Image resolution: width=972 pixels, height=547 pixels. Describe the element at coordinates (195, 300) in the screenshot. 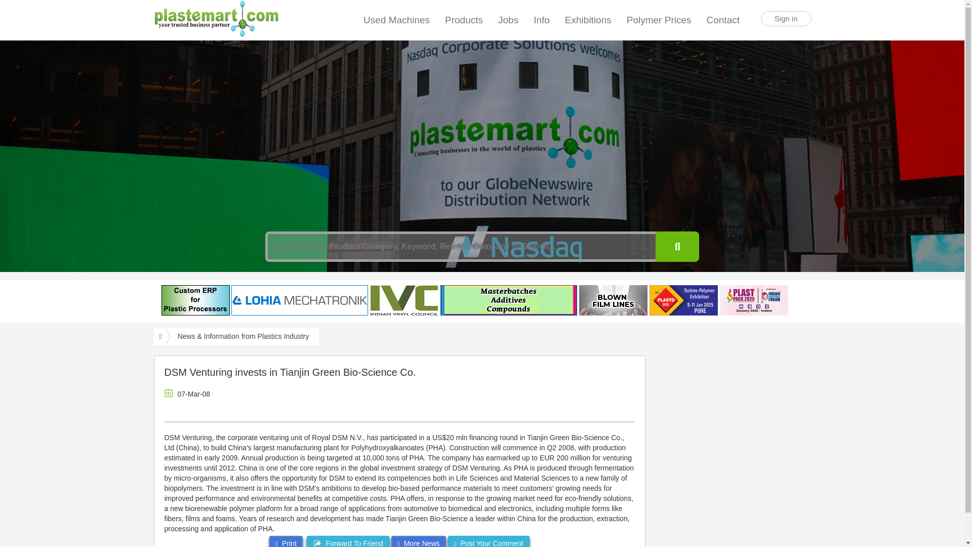

I see `plasterpHome` at that location.